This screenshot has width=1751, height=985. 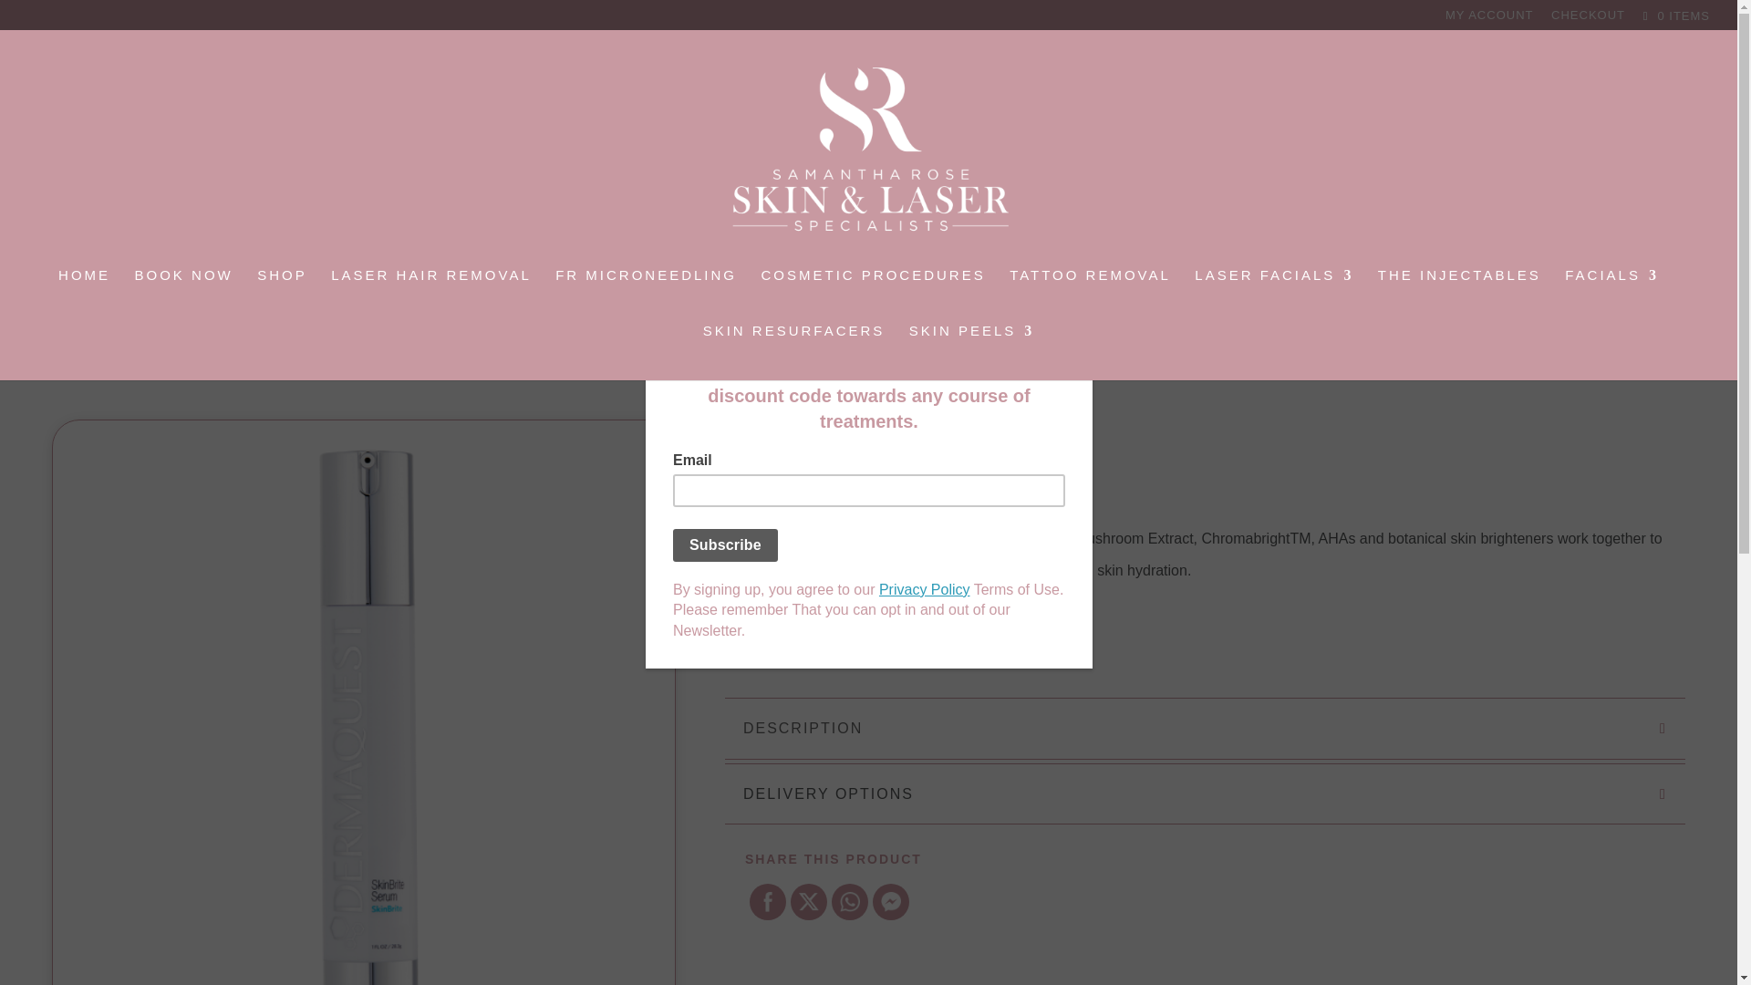 I want to click on 1, so click(x=757, y=636).